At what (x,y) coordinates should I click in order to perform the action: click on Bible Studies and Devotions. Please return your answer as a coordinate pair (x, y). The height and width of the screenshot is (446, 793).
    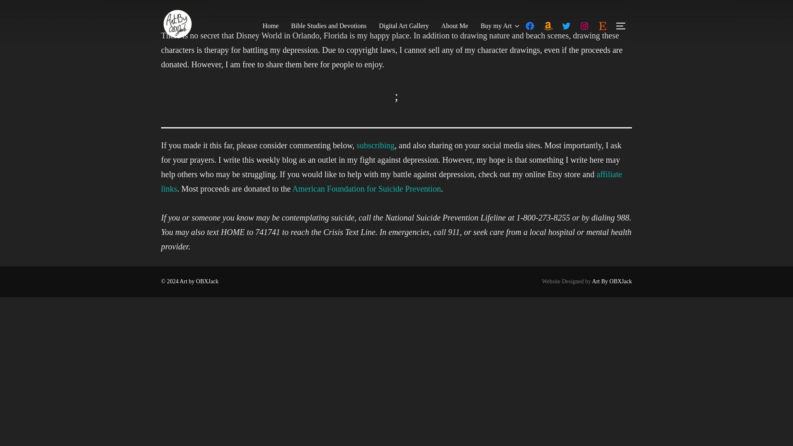
    Looking at the image, I should click on (329, 26).